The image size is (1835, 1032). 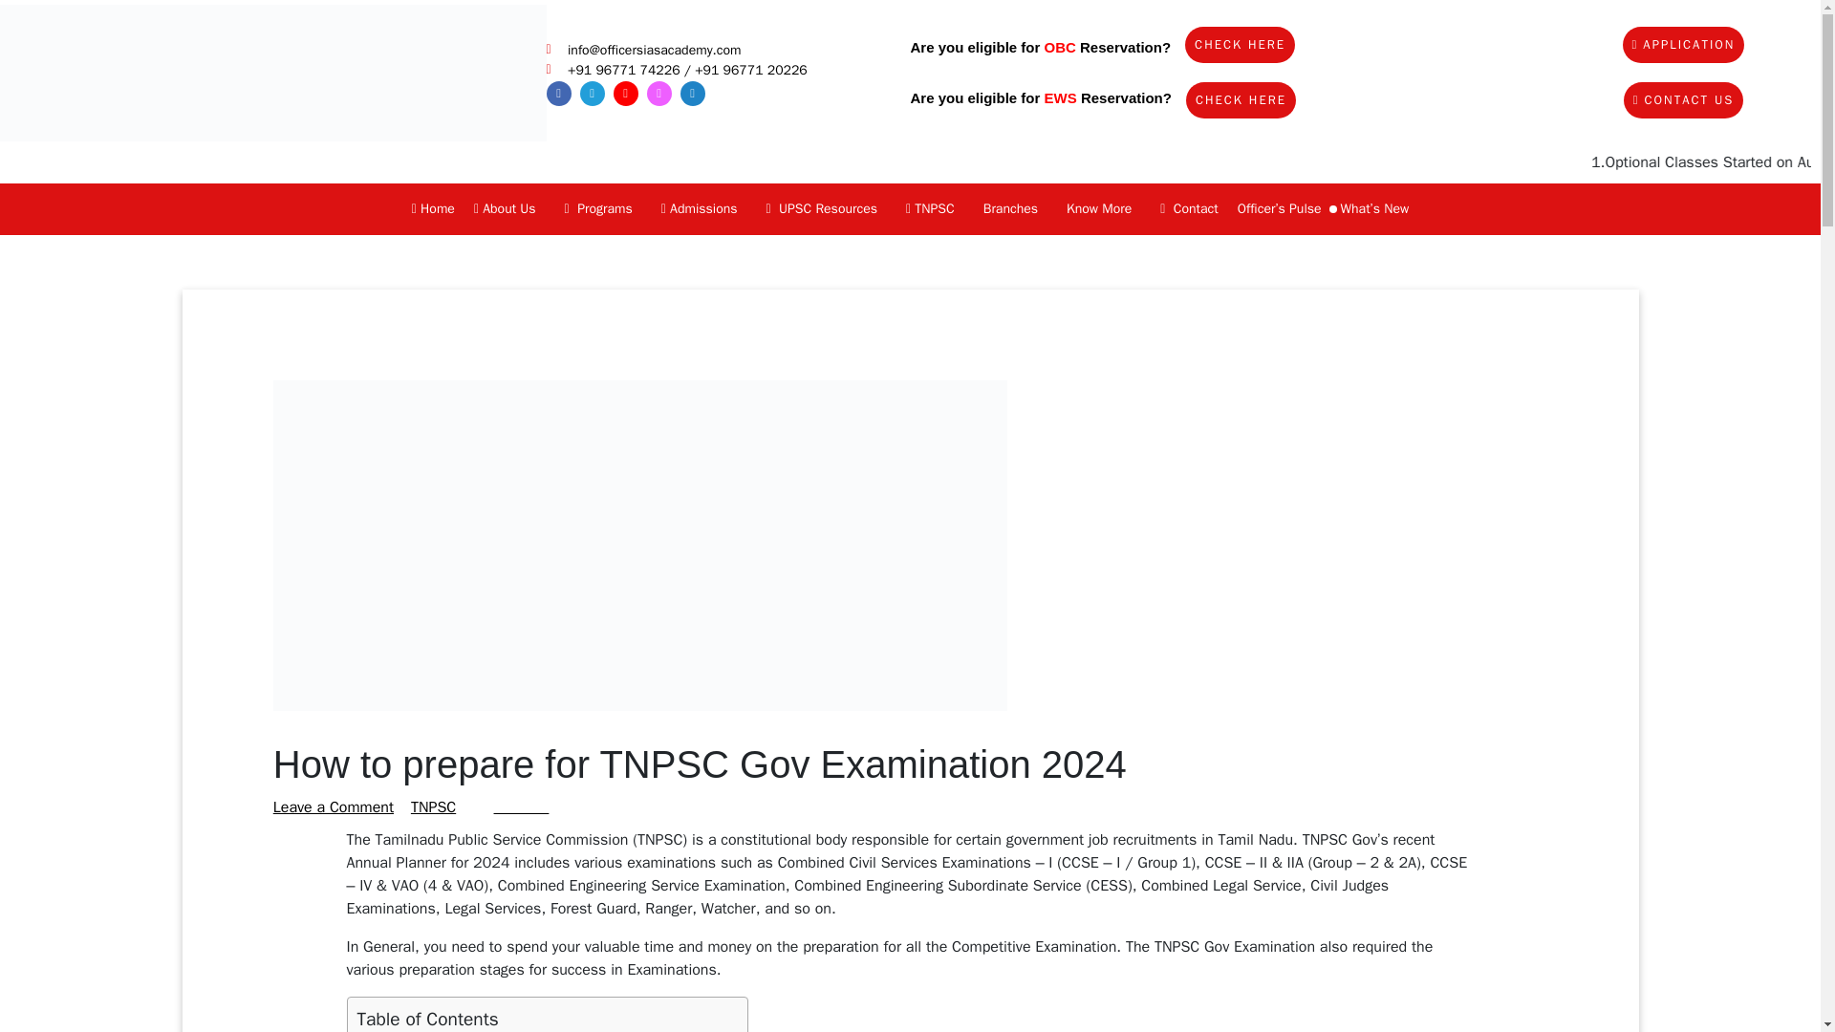 I want to click on CHECK HERE, so click(x=1241, y=44).